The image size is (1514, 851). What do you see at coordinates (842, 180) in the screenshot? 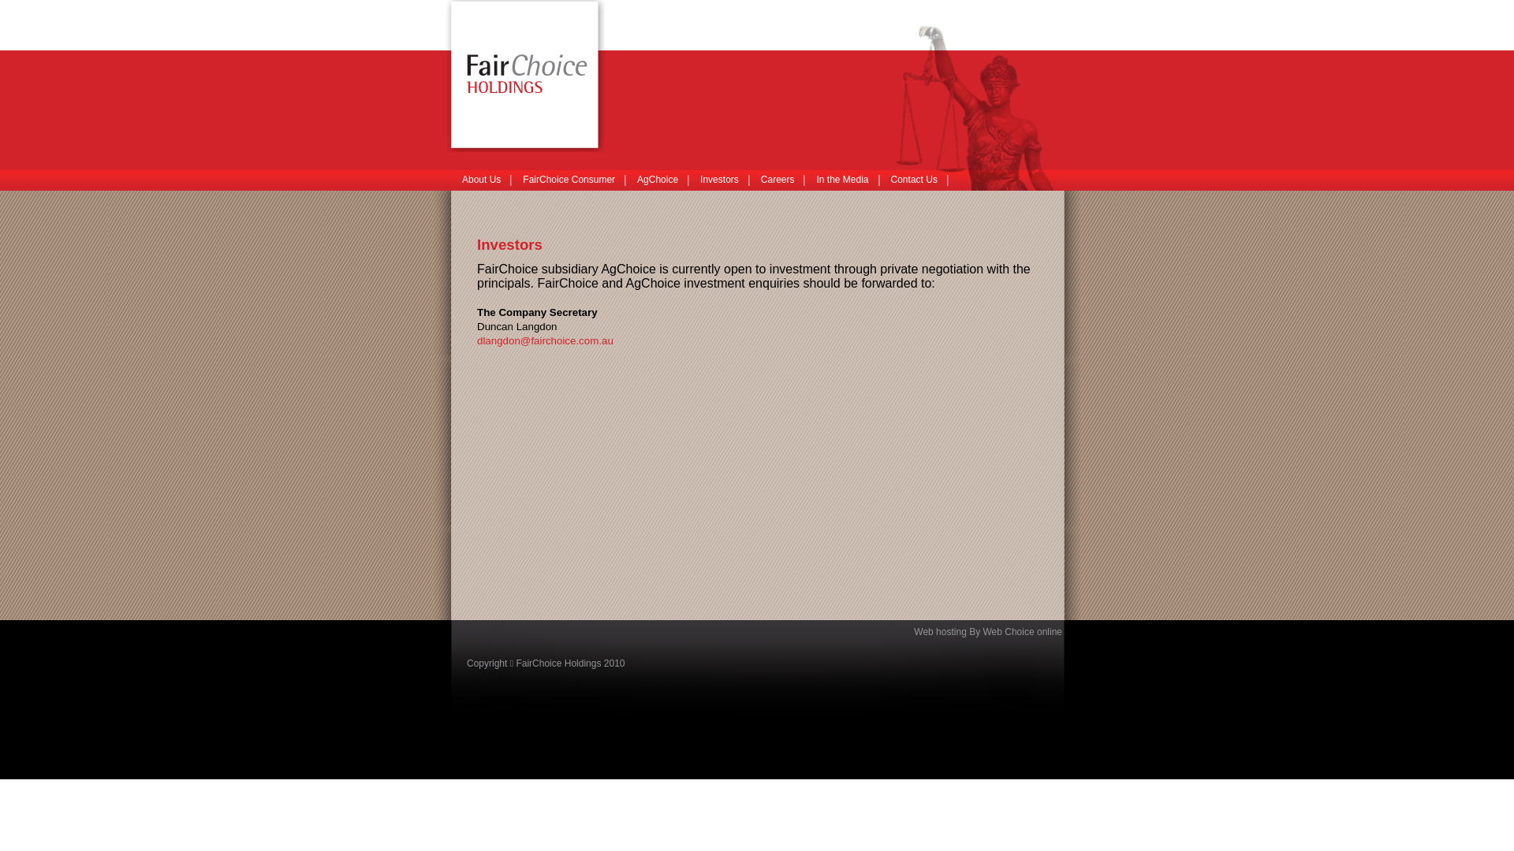
I see `In the Media` at bounding box center [842, 180].